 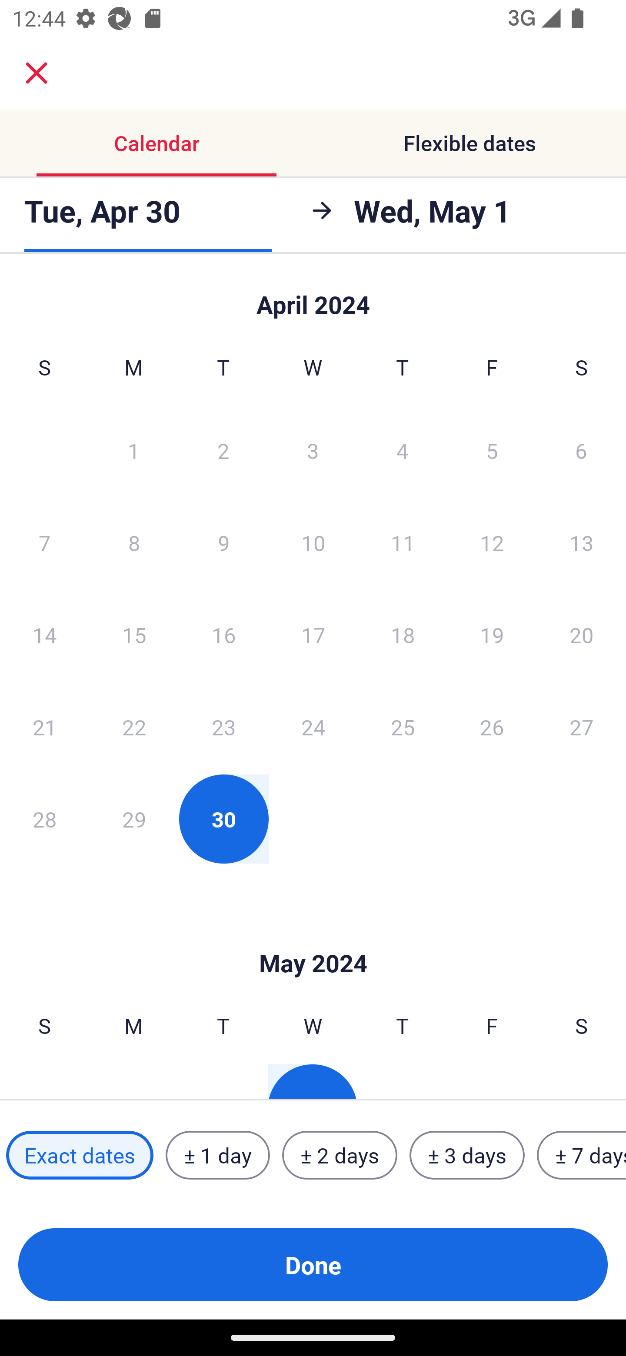 What do you see at coordinates (80, 1155) in the screenshot?
I see `Exact dates` at bounding box center [80, 1155].